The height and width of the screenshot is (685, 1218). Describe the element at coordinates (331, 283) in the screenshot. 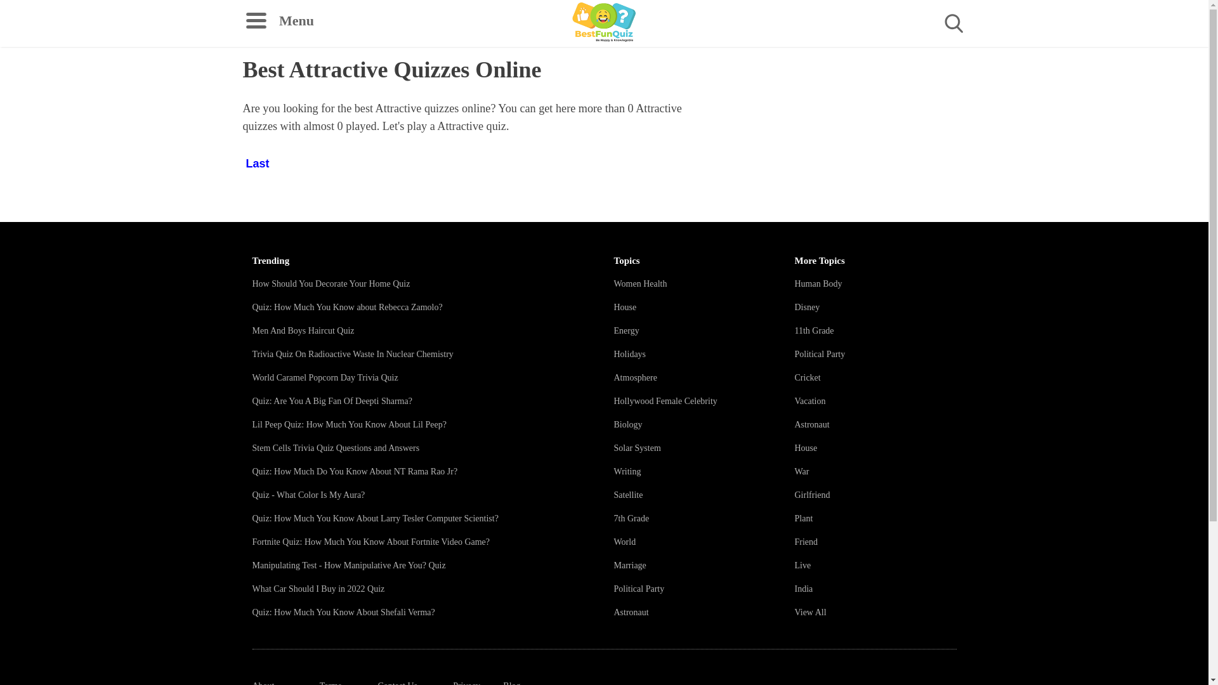

I see `How Should You Decorate Your Home Quiz` at that location.